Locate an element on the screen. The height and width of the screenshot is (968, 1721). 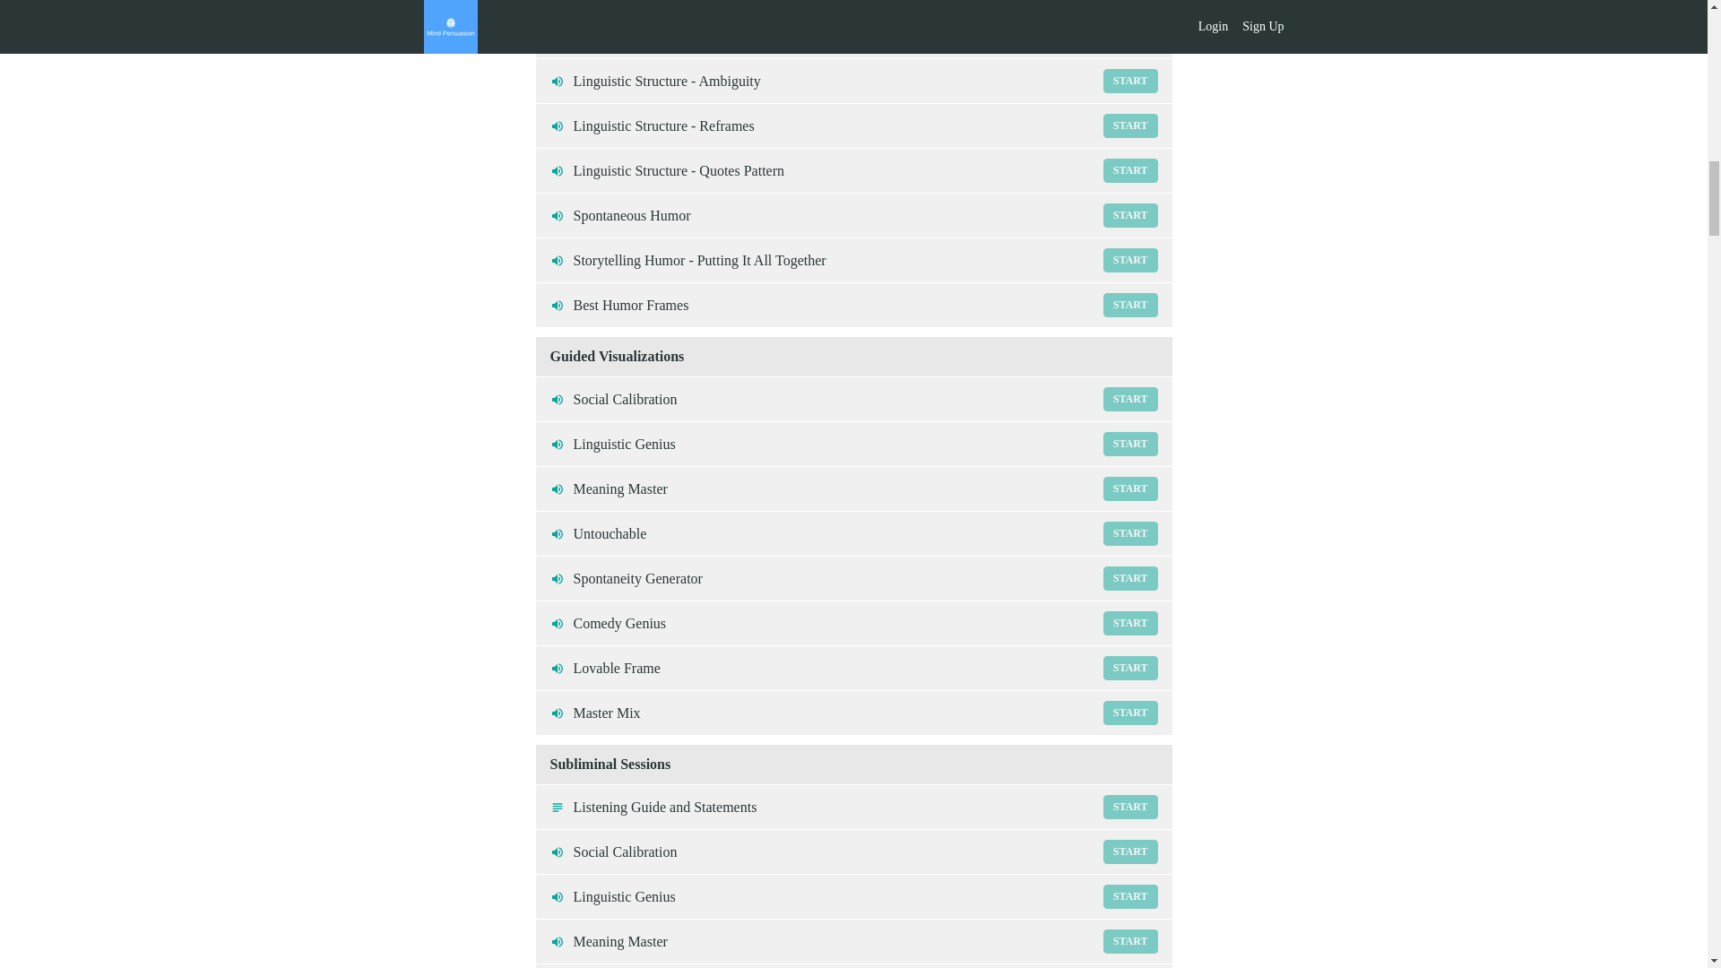
START is located at coordinates (1130, 215).